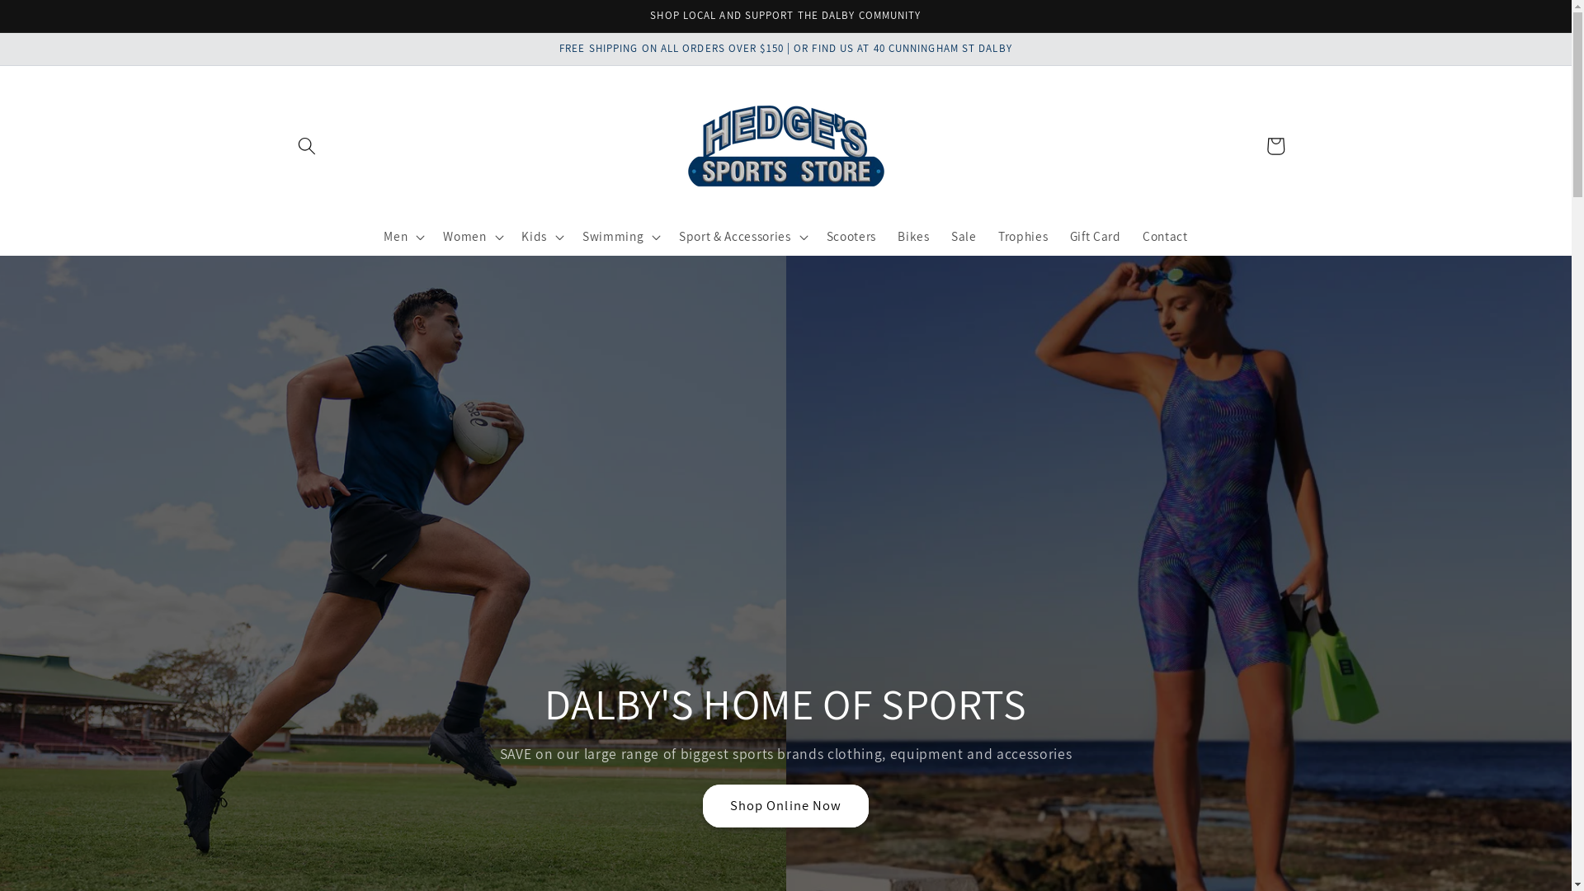 Image resolution: width=1584 pixels, height=891 pixels. What do you see at coordinates (964, 237) in the screenshot?
I see `Sale` at bounding box center [964, 237].